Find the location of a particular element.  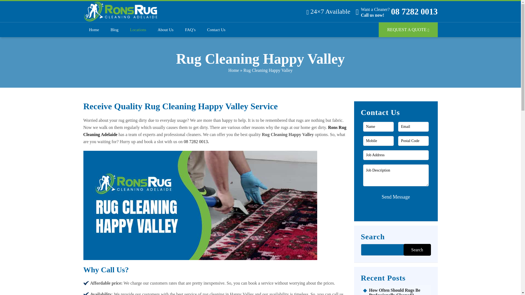

REQUEST A QUOTE is located at coordinates (408, 30).